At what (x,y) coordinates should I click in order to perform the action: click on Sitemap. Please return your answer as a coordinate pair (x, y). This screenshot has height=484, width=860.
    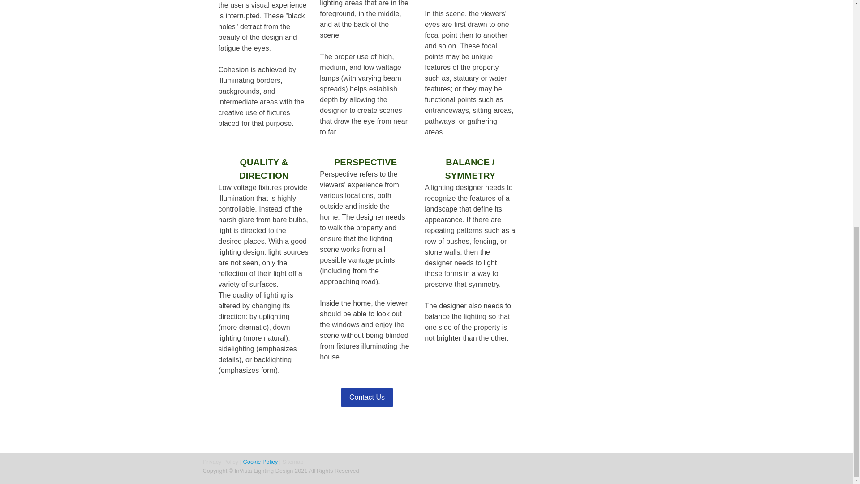
    Looking at the image, I should click on (293, 462).